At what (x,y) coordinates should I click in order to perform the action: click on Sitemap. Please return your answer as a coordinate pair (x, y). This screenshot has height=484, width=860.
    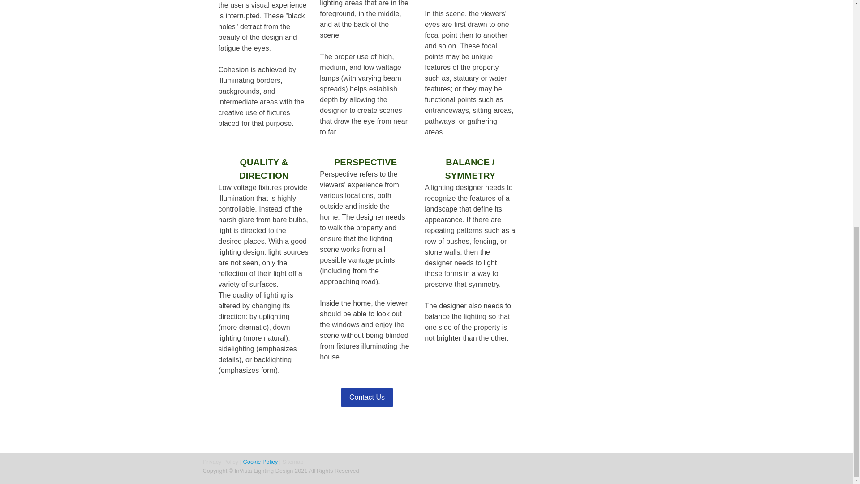
    Looking at the image, I should click on (293, 462).